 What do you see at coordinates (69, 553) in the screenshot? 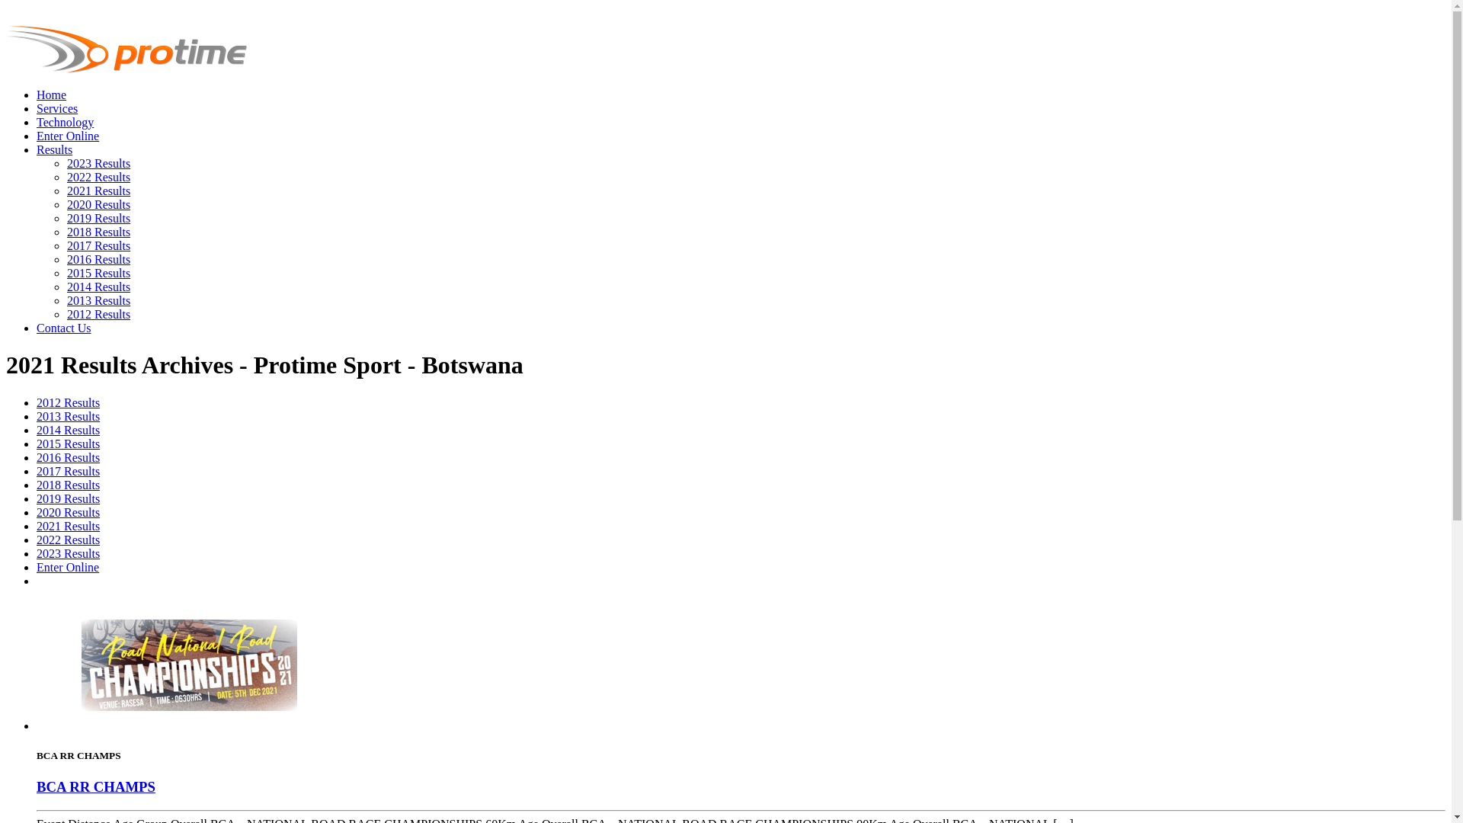
I see `2023 Results` at bounding box center [69, 553].